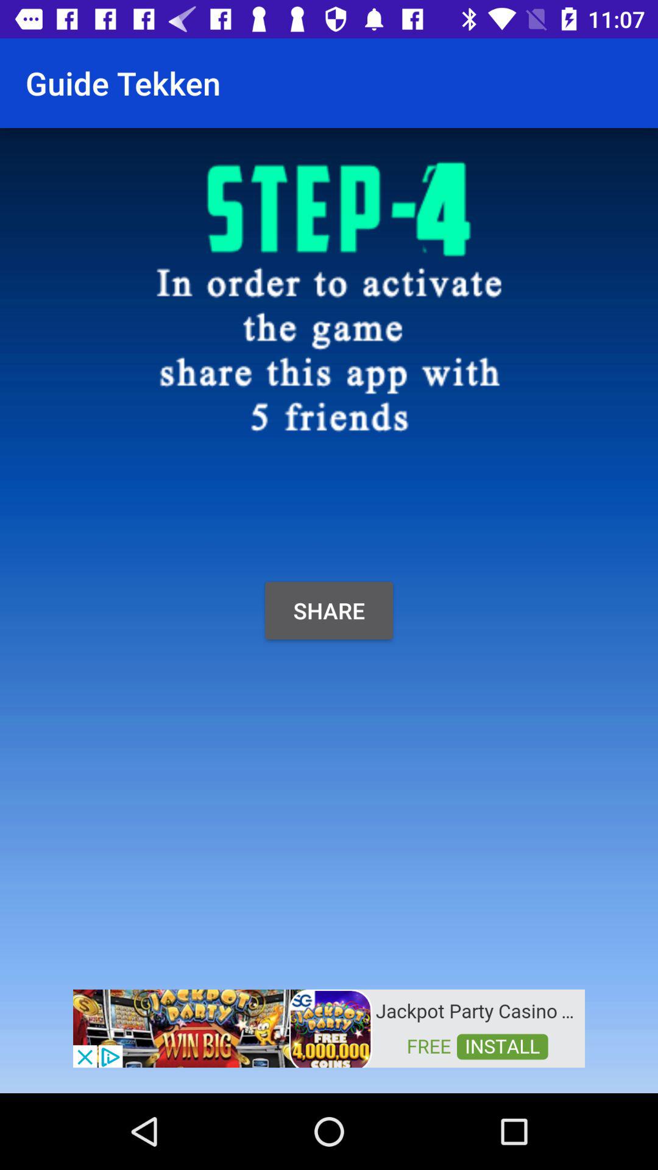  I want to click on app advertisement, so click(329, 1027).